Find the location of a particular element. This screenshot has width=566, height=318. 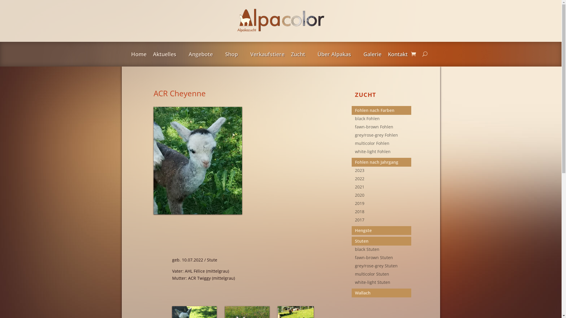

Logo_Alpacolor3 is located at coordinates (281, 21).